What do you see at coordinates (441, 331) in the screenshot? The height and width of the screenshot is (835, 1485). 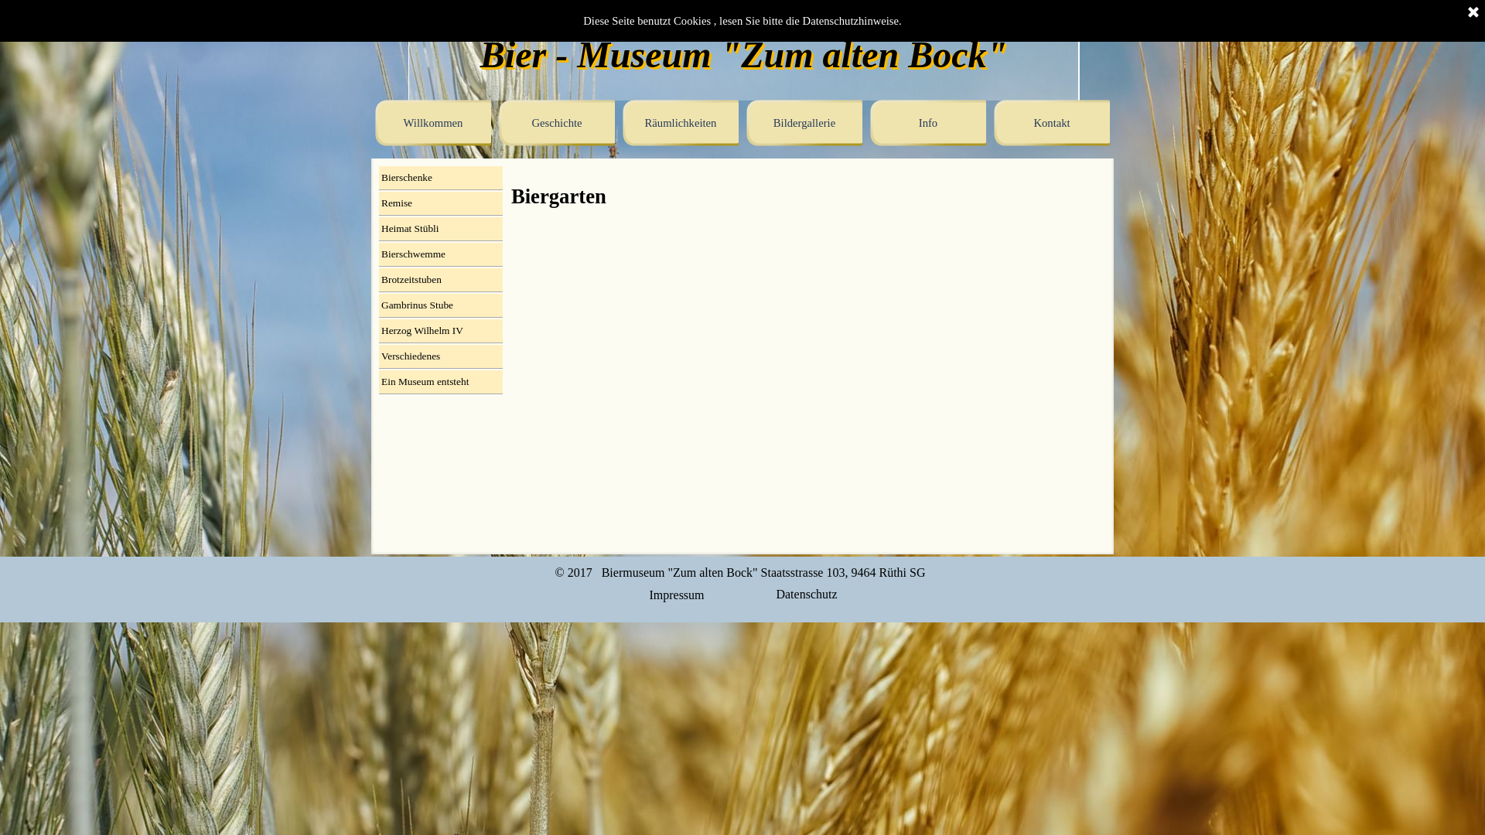 I see `Herzog Wilhelm IV` at bounding box center [441, 331].